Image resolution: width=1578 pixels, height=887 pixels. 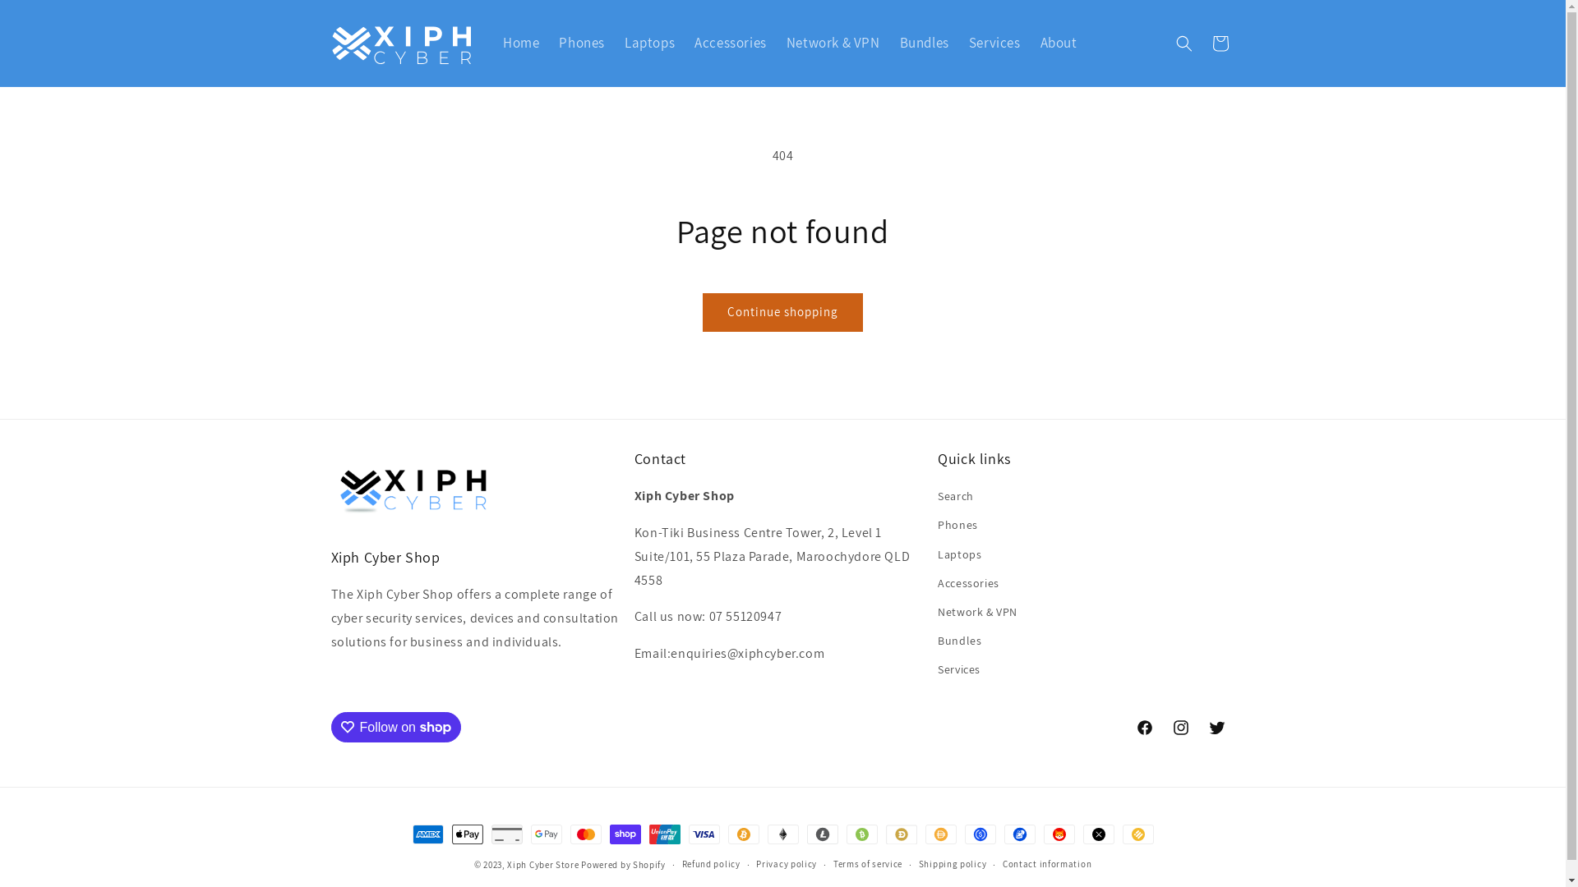 What do you see at coordinates (582, 43) in the screenshot?
I see `Phones` at bounding box center [582, 43].